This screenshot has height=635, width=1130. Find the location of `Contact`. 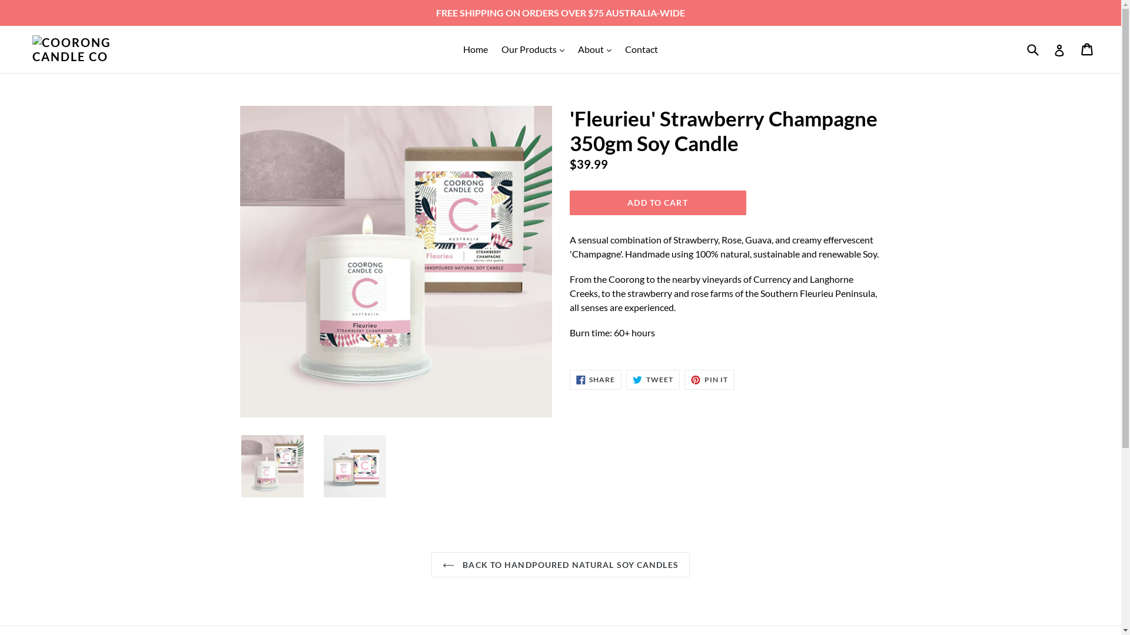

Contact is located at coordinates (642, 49).